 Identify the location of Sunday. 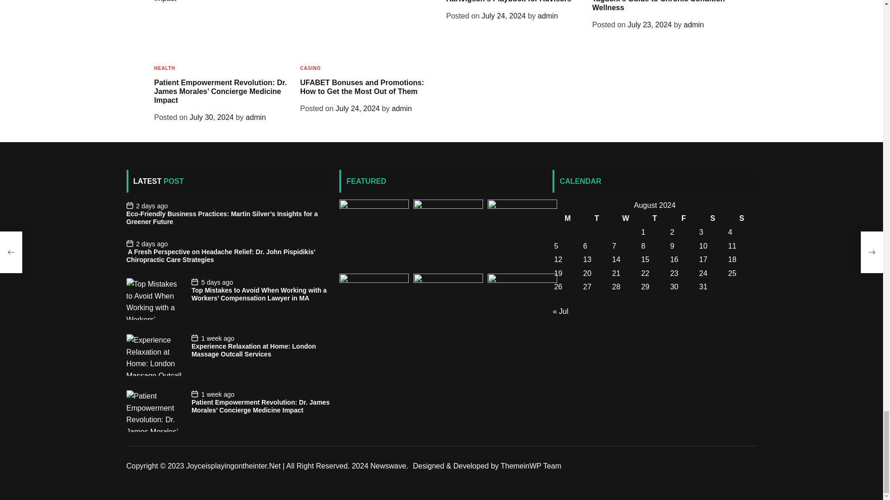
(742, 219).